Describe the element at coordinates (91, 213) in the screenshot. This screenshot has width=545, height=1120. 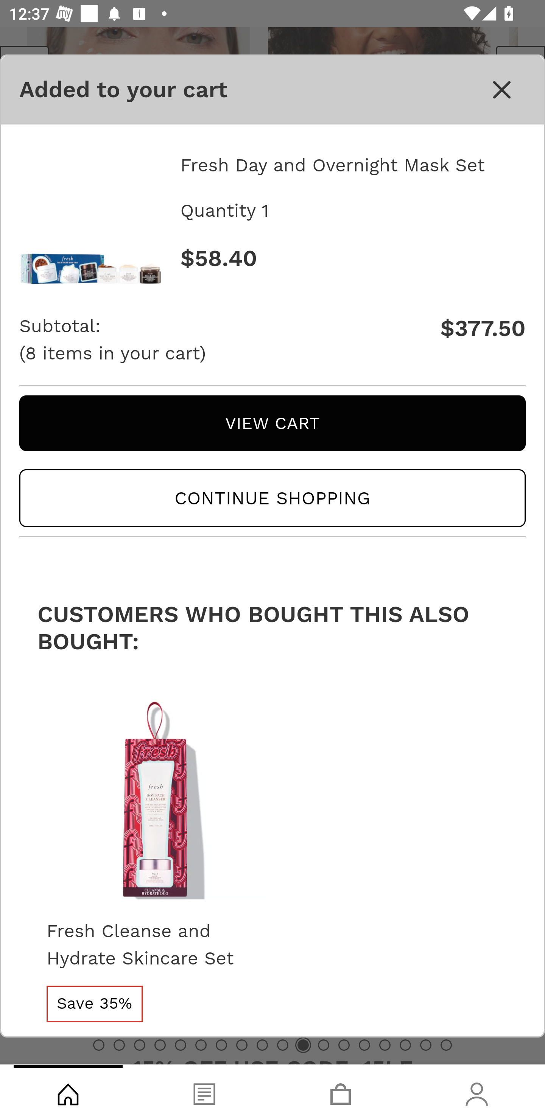
I see `Fresh Day and Overnight Mask Set` at that location.